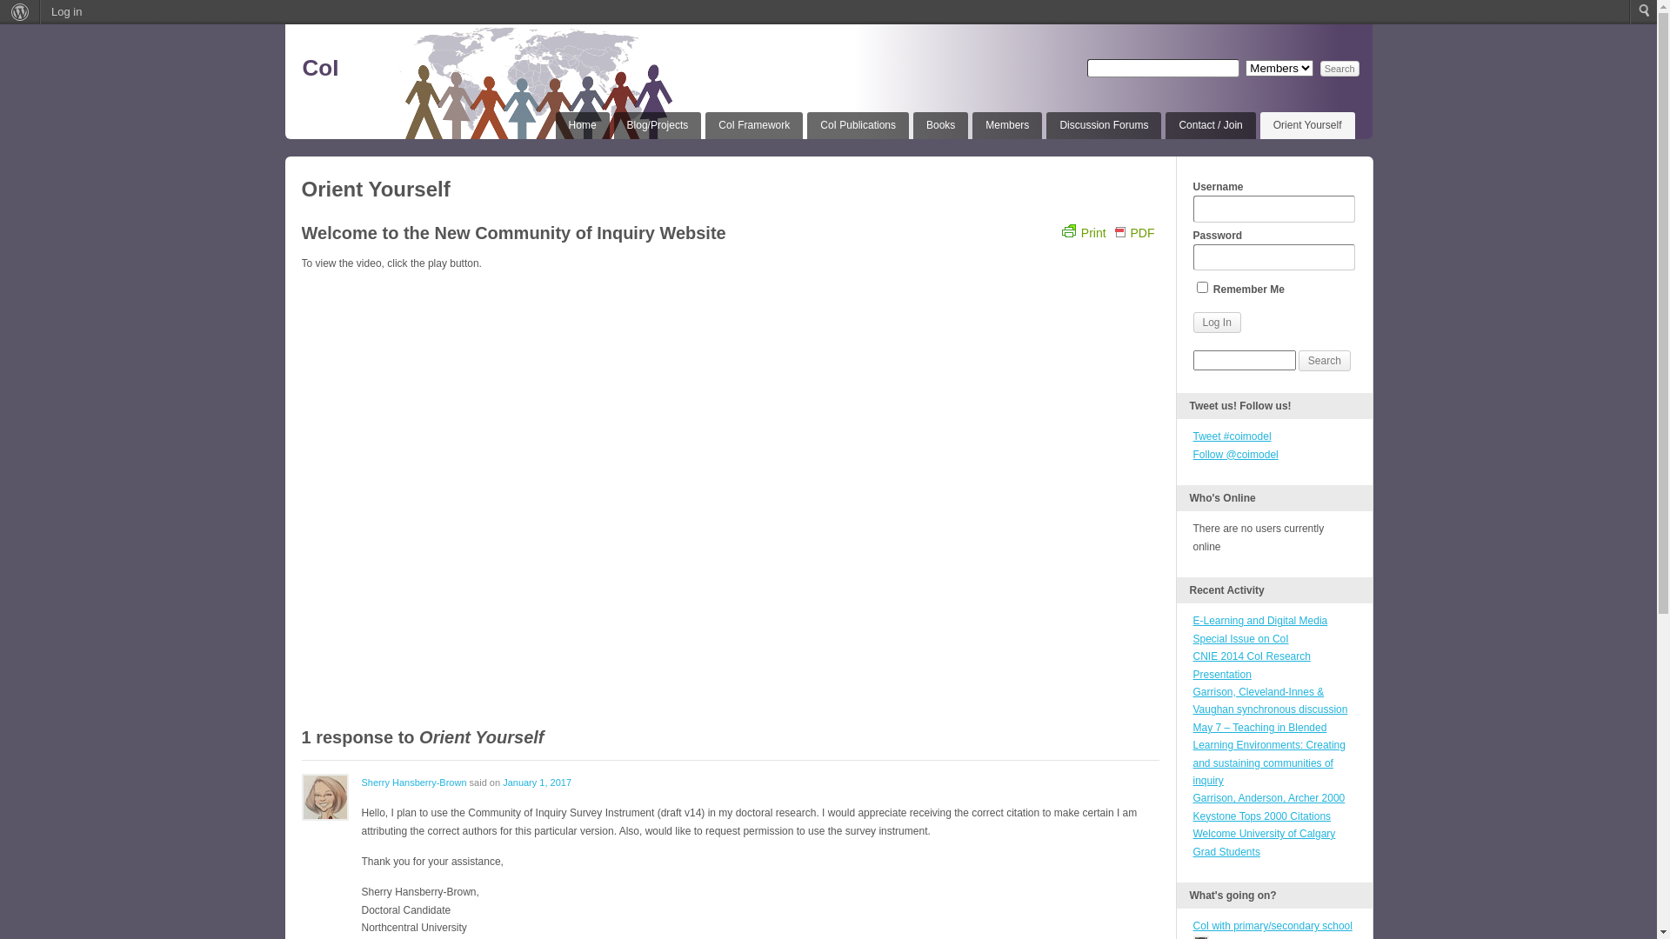  I want to click on January 1, 2017, so click(538, 782).